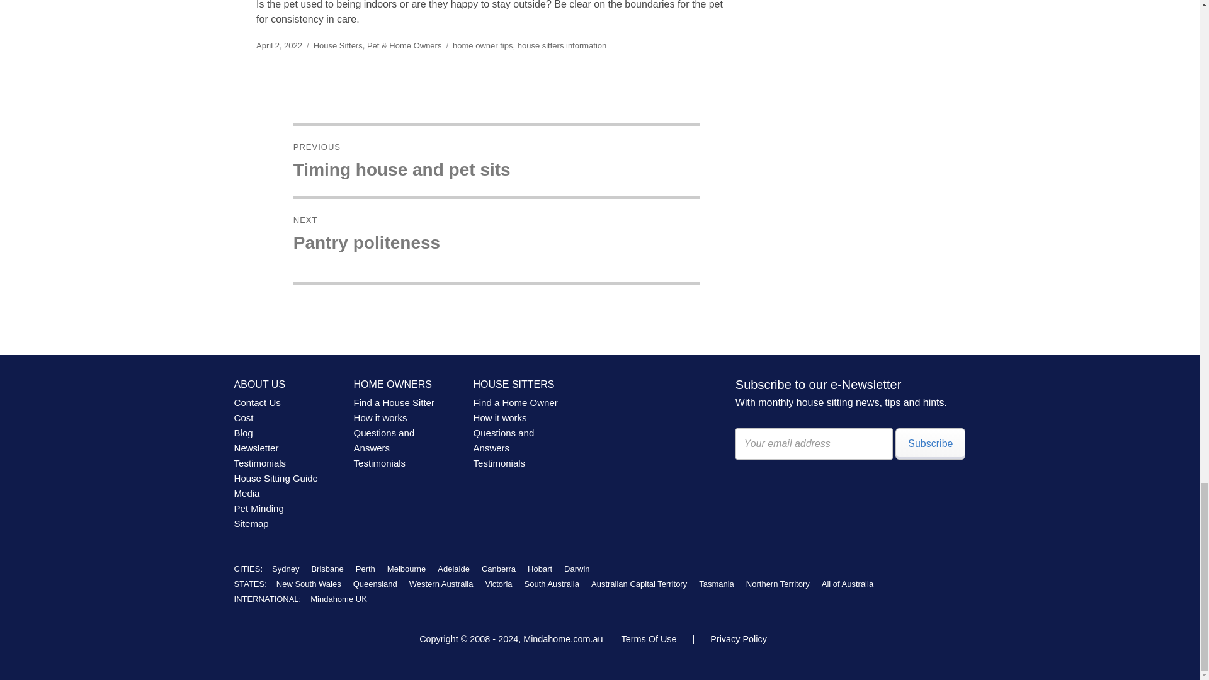 Image resolution: width=1209 pixels, height=680 pixels. Describe the element at coordinates (496, 161) in the screenshot. I see `April 2, 2022` at that location.